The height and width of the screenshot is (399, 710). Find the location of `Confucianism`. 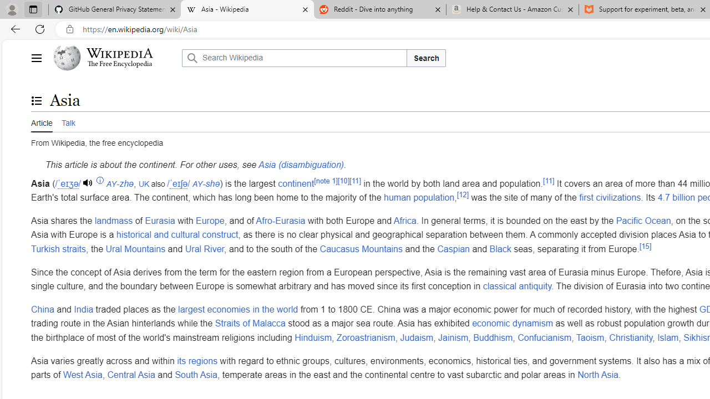

Confucianism is located at coordinates (545, 337).